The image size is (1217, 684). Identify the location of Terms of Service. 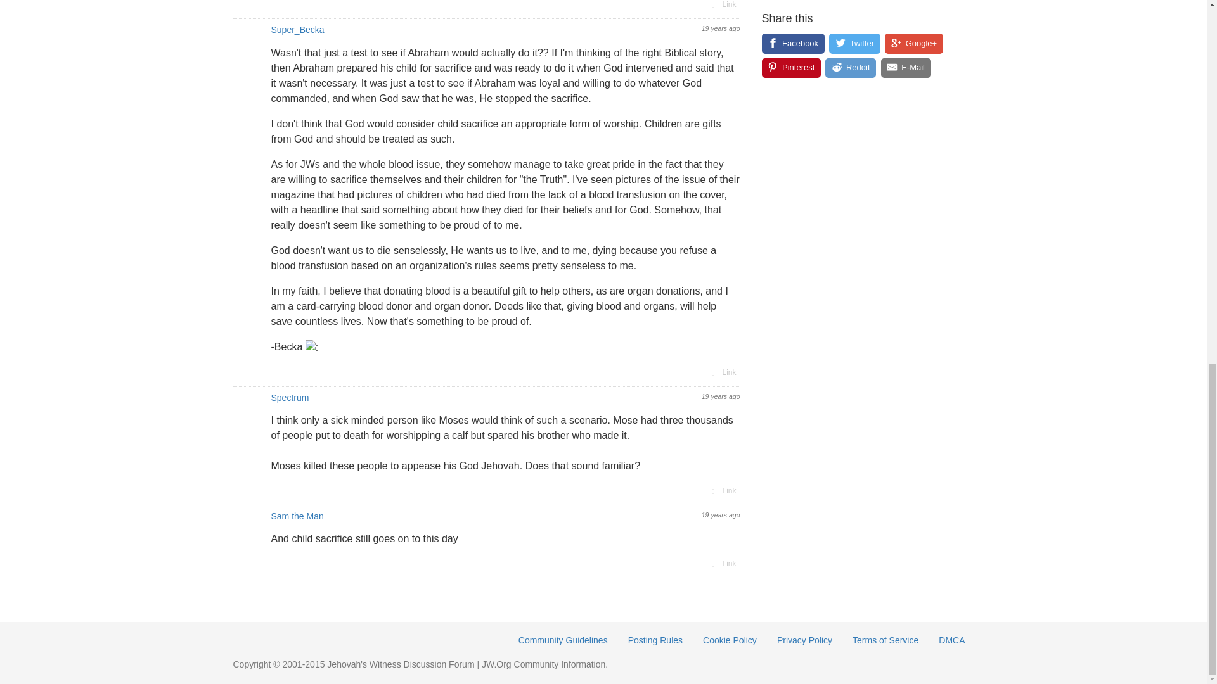
(885, 641).